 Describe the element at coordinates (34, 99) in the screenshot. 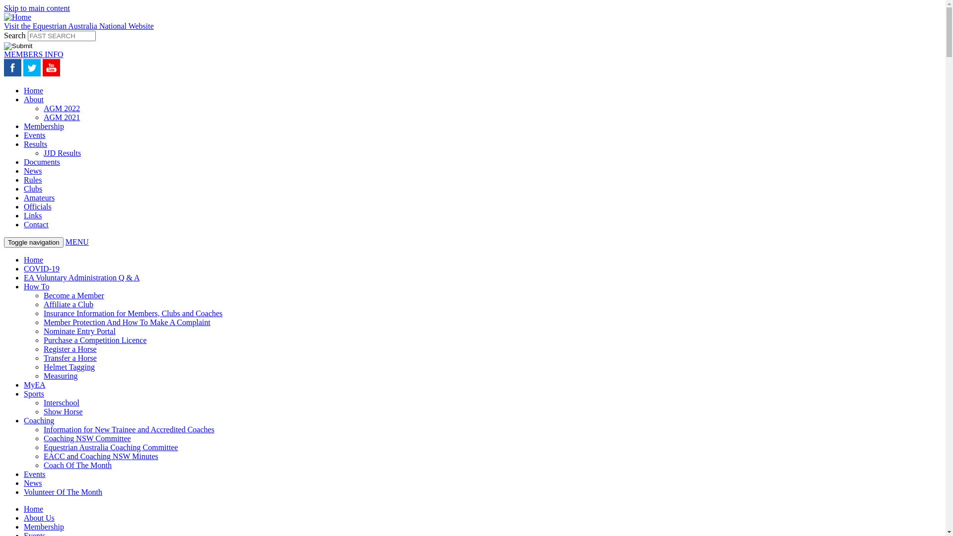

I see `About` at that location.